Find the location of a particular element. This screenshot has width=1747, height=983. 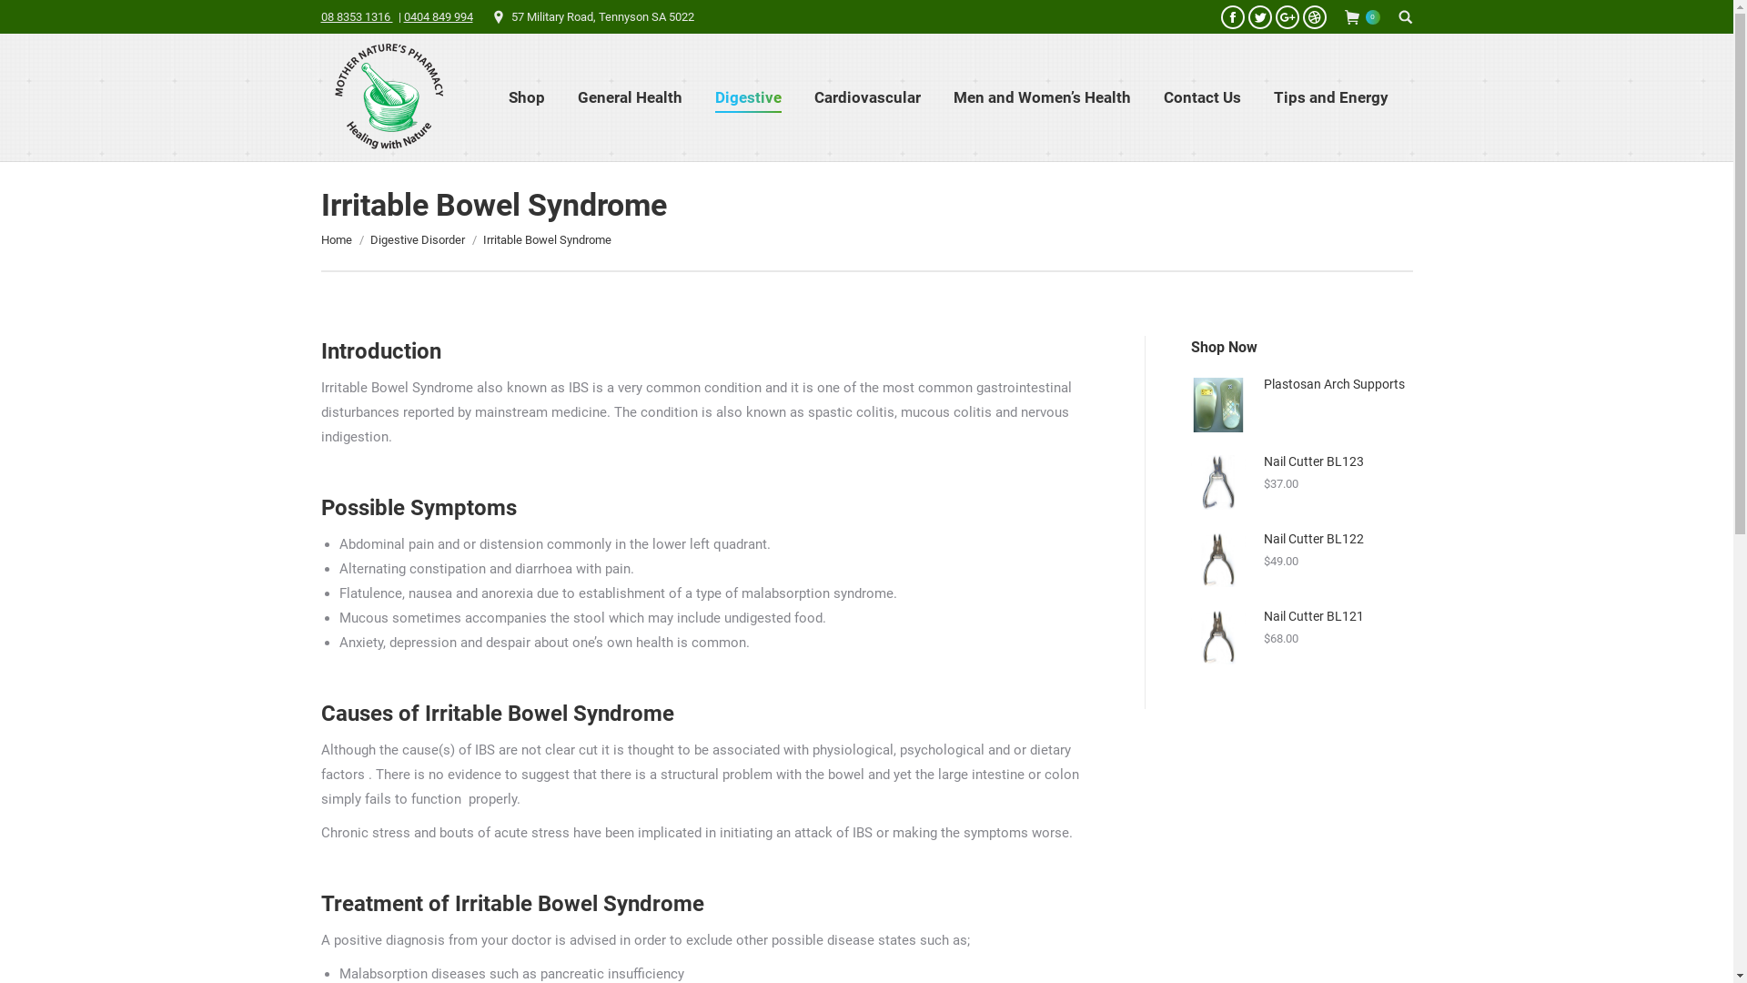

 0 is located at coordinates (1363, 17).